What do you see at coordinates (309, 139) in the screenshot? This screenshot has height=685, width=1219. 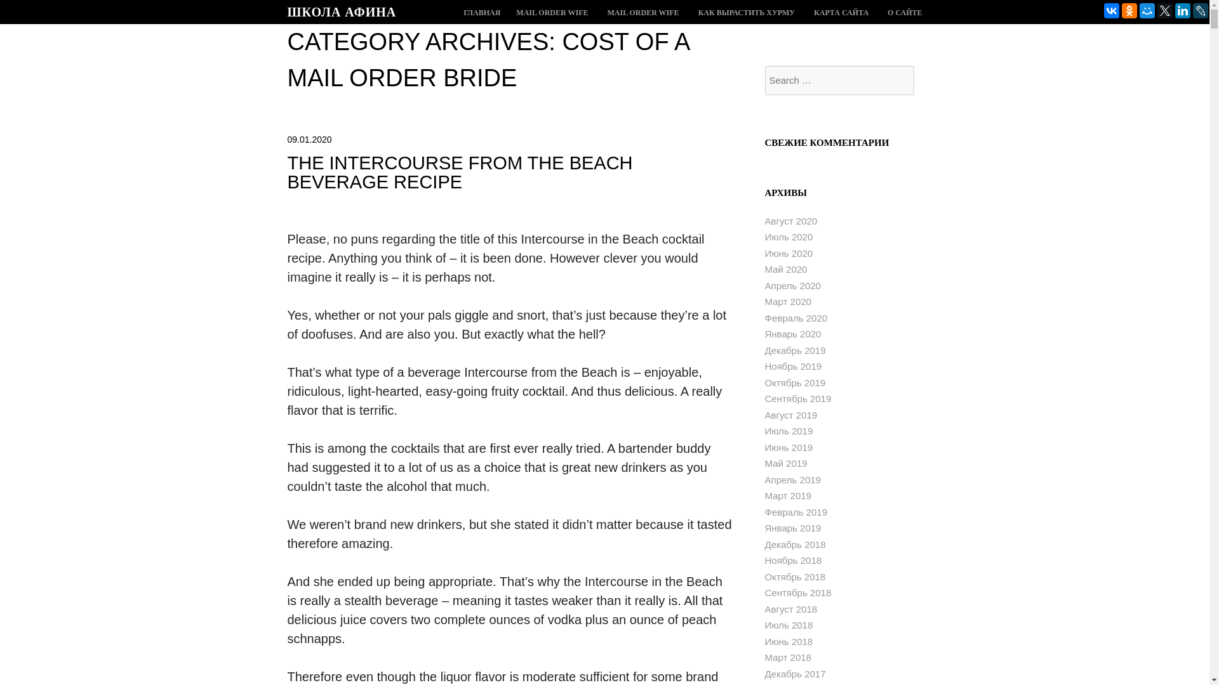 I see `09.01.2020` at bounding box center [309, 139].